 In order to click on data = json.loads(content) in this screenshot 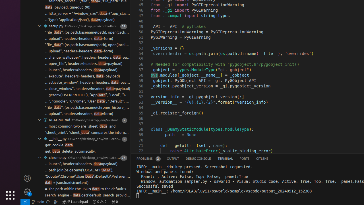, I will do `click(67, 183)`.